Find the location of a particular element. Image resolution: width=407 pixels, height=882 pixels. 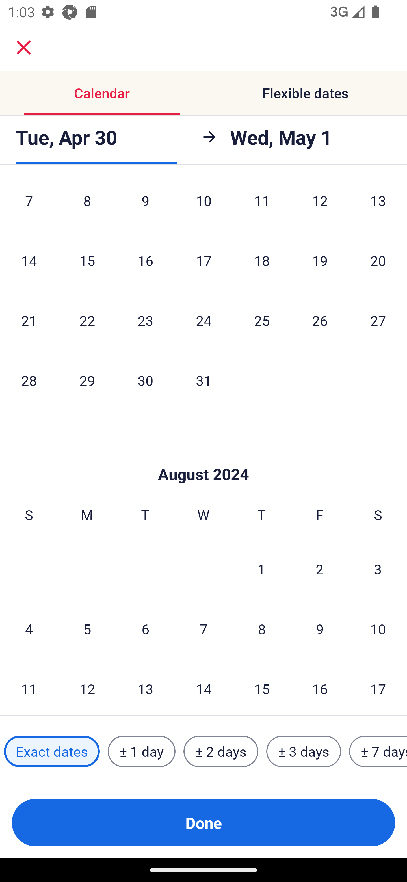

11 Sunday, August 11, 2024 is located at coordinates (29, 687).